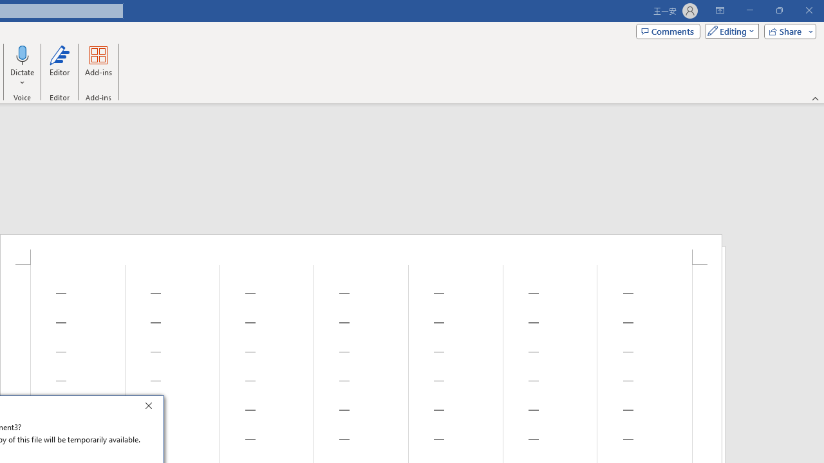  I want to click on Header -Section 1-, so click(361, 250).